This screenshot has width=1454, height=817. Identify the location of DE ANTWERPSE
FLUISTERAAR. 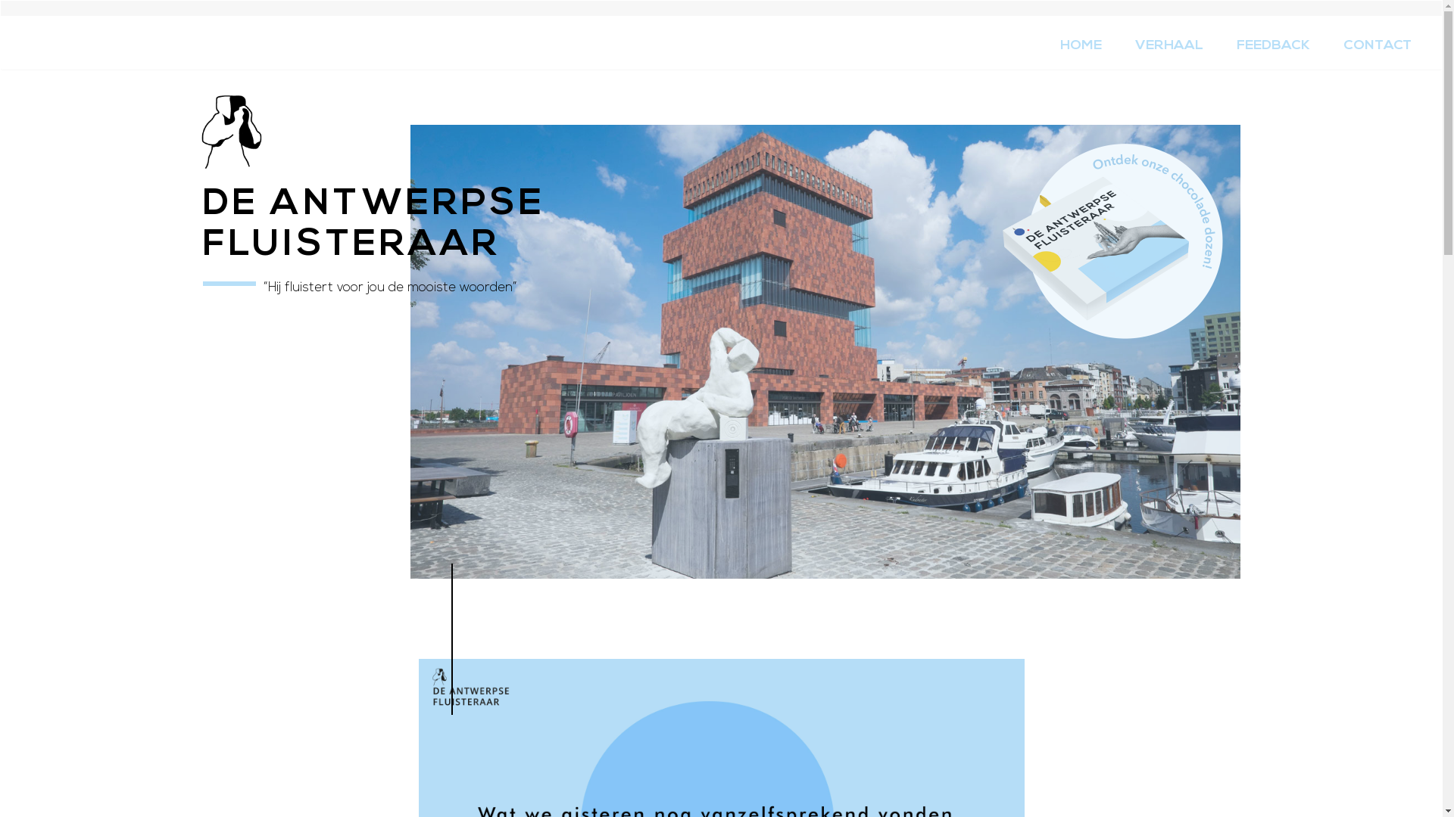
(374, 191).